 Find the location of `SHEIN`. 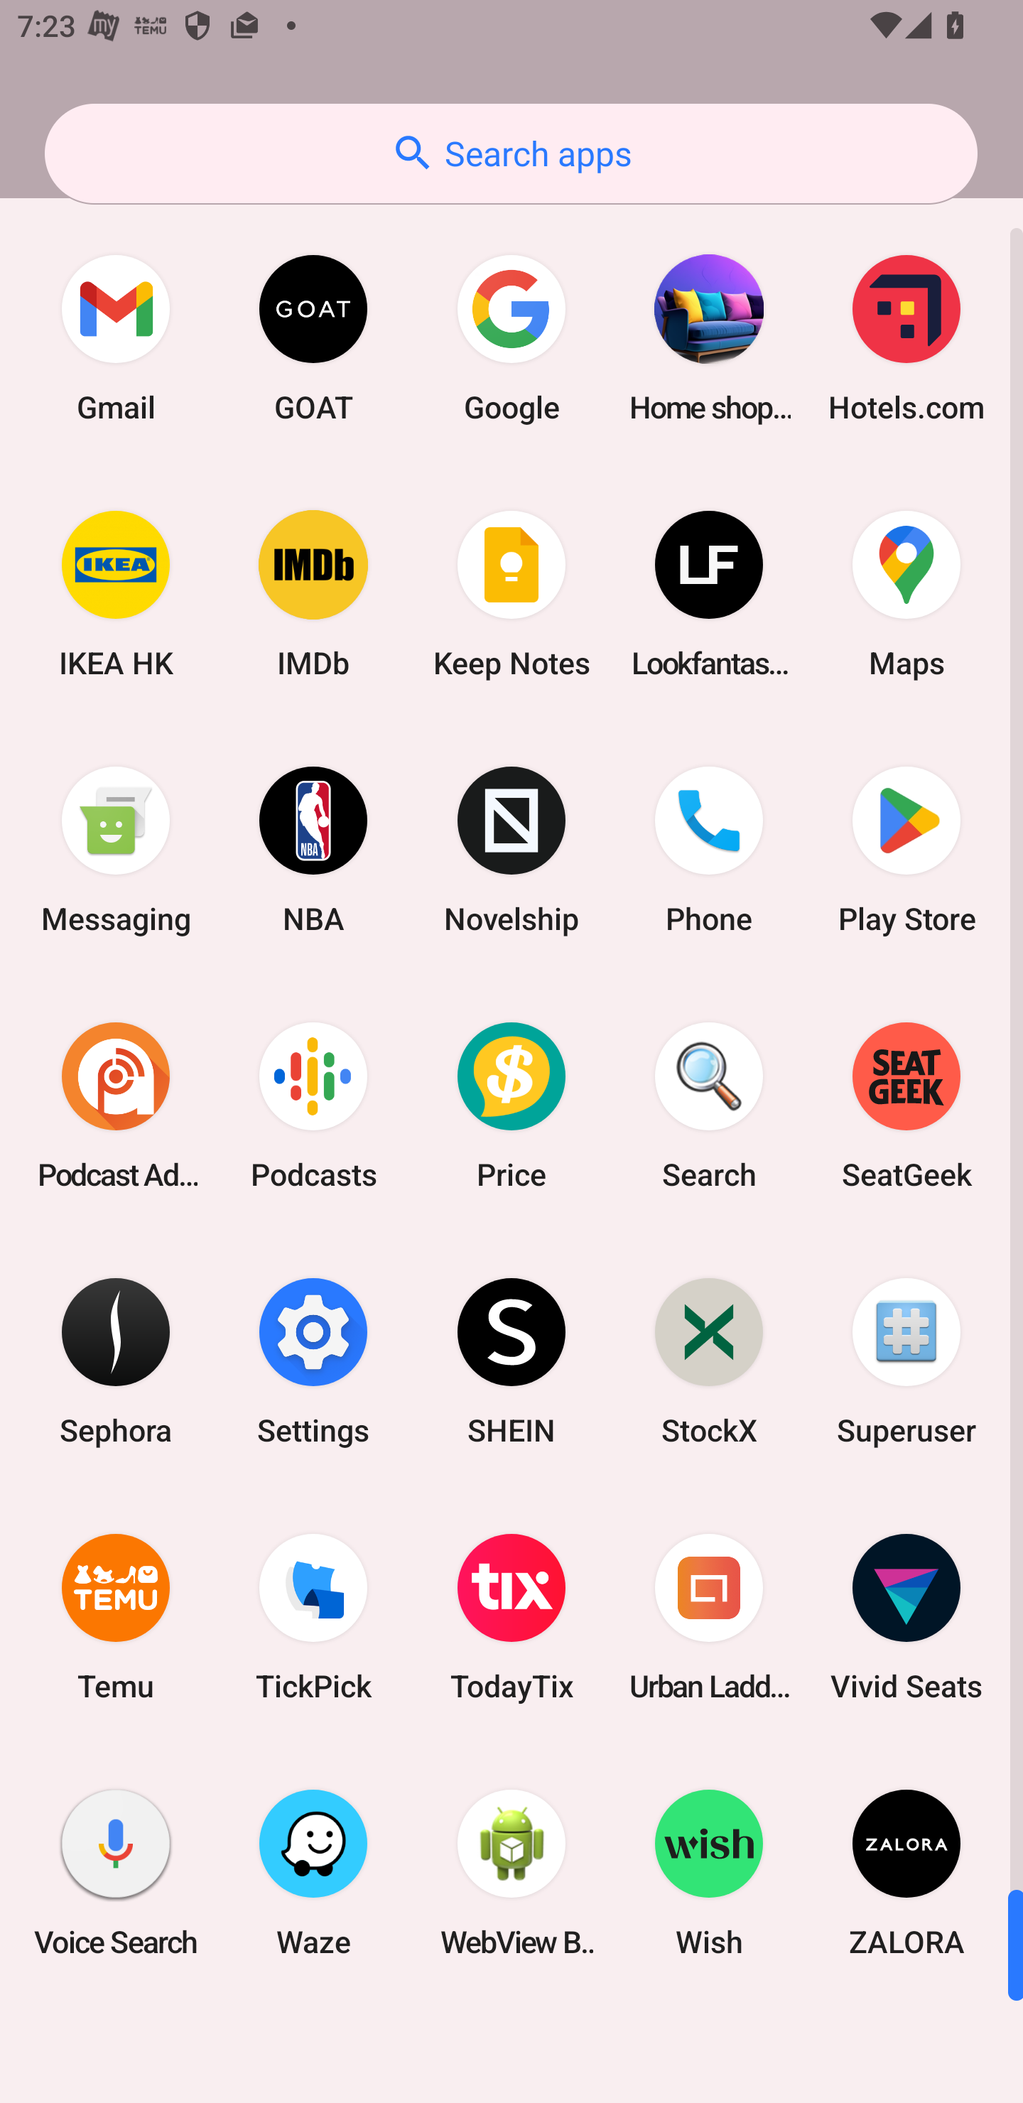

SHEIN is located at coordinates (511, 1360).